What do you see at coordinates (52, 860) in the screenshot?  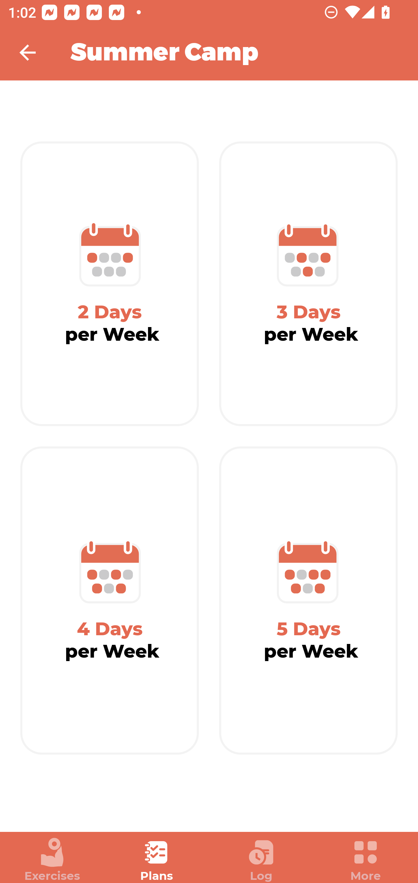 I see `Exercises` at bounding box center [52, 860].